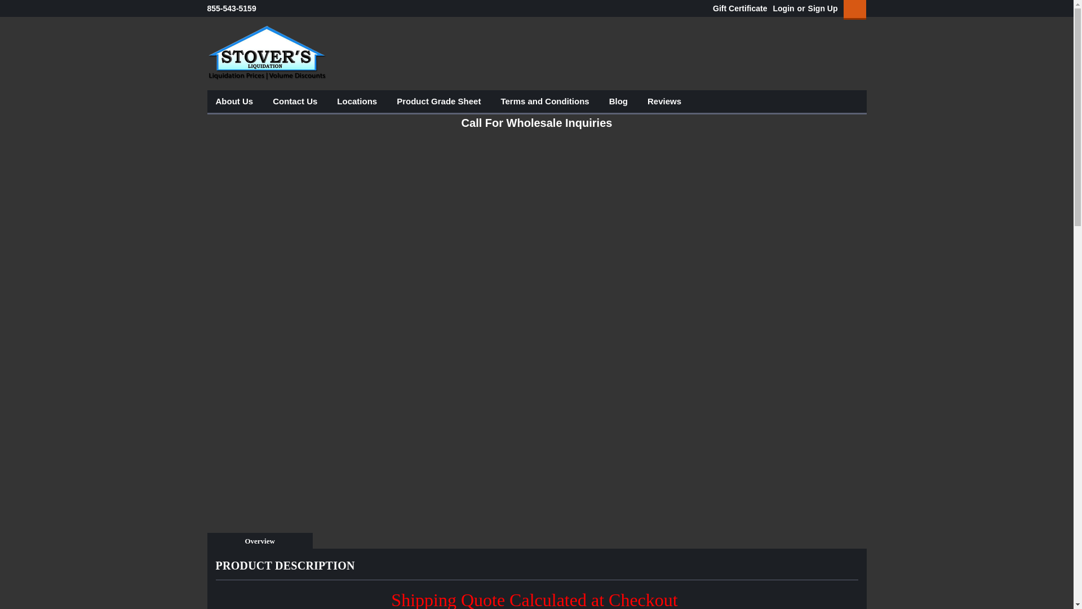  Describe the element at coordinates (267, 53) in the screenshot. I see `Stover's Liquidation` at that location.